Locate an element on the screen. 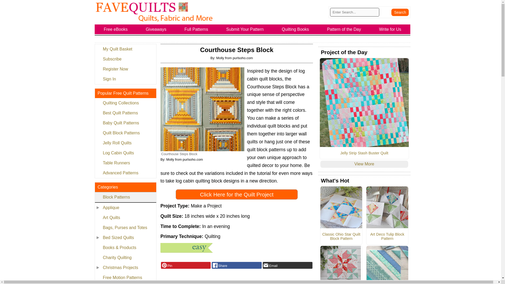 The image size is (505, 284). Facebook is located at coordinates (236, 265).